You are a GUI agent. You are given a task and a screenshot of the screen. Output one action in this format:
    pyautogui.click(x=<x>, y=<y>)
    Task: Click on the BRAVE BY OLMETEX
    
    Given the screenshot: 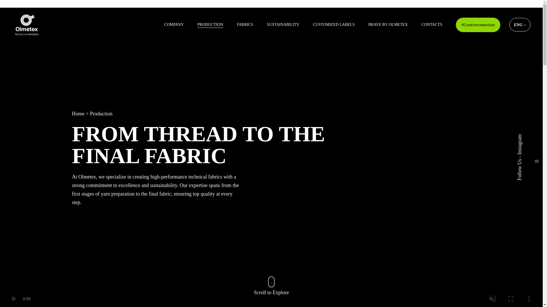 What is the action you would take?
    pyautogui.click(x=388, y=24)
    